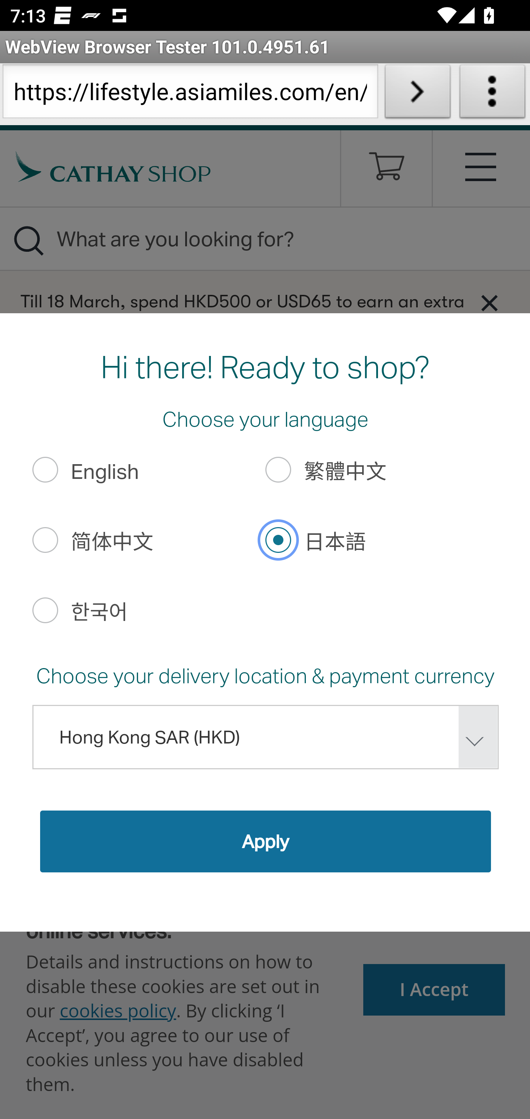  Describe the element at coordinates (279, 540) in the screenshot. I see `日本語` at that location.